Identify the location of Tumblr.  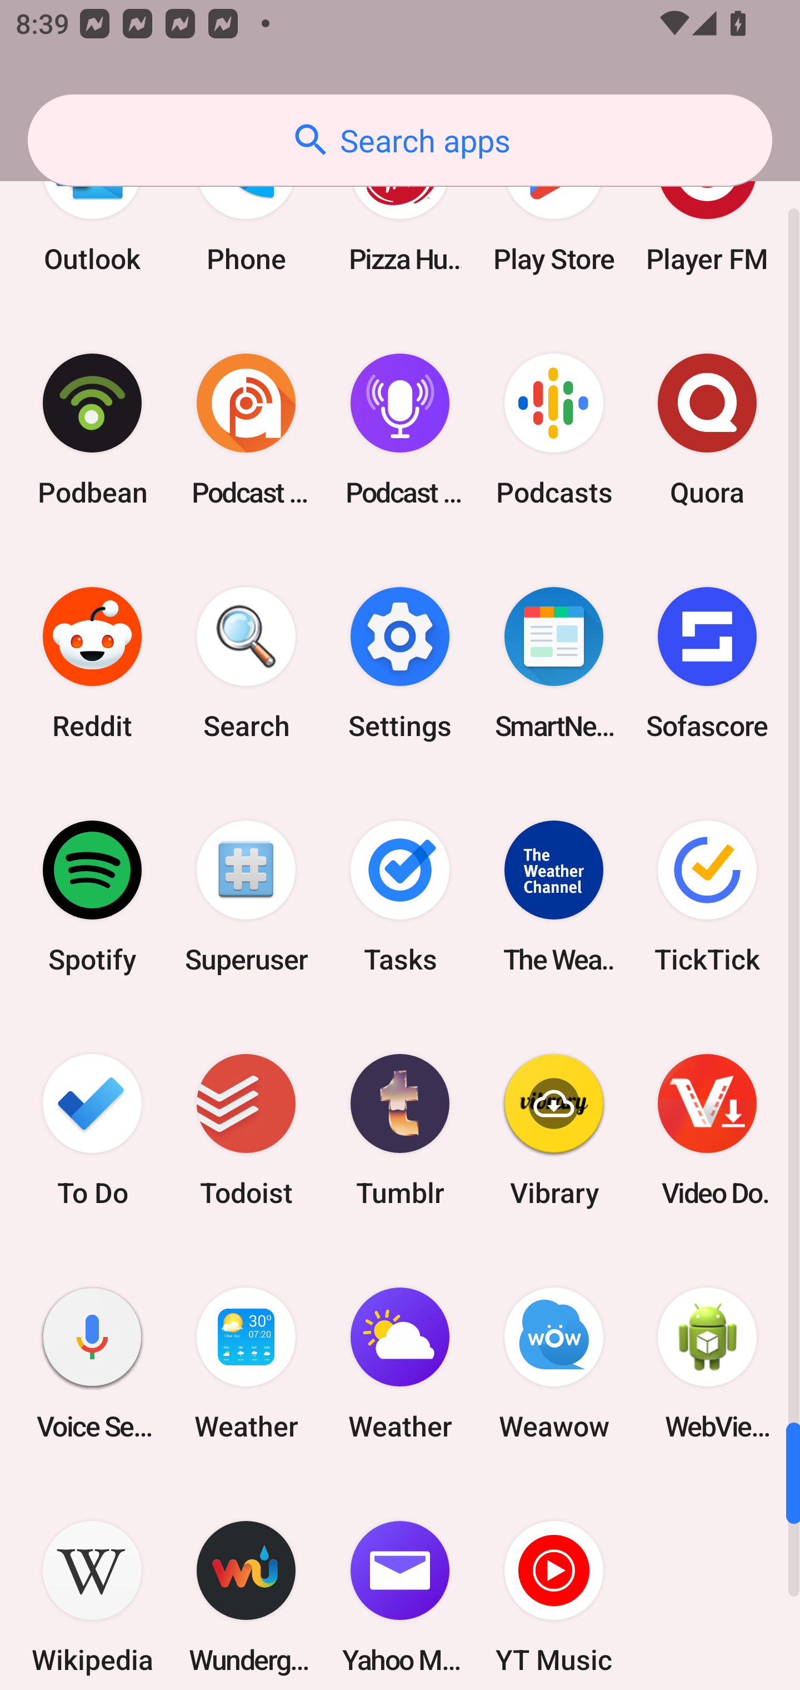
(400, 1131).